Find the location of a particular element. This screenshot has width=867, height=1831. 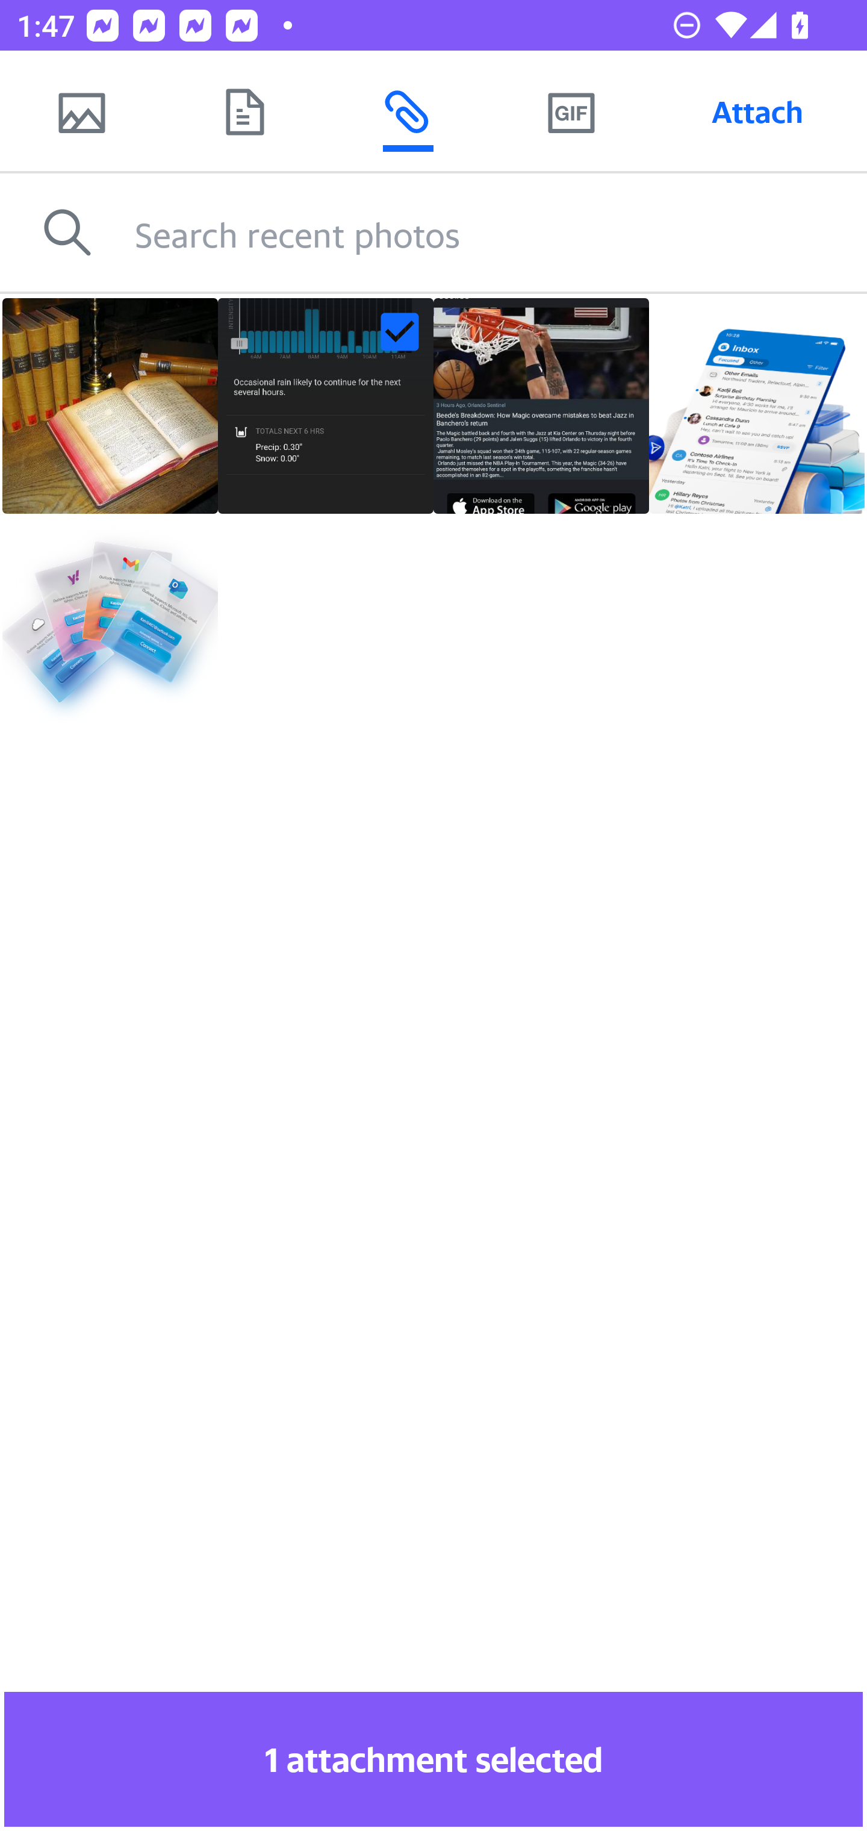

GIFs is located at coordinates (571, 111).